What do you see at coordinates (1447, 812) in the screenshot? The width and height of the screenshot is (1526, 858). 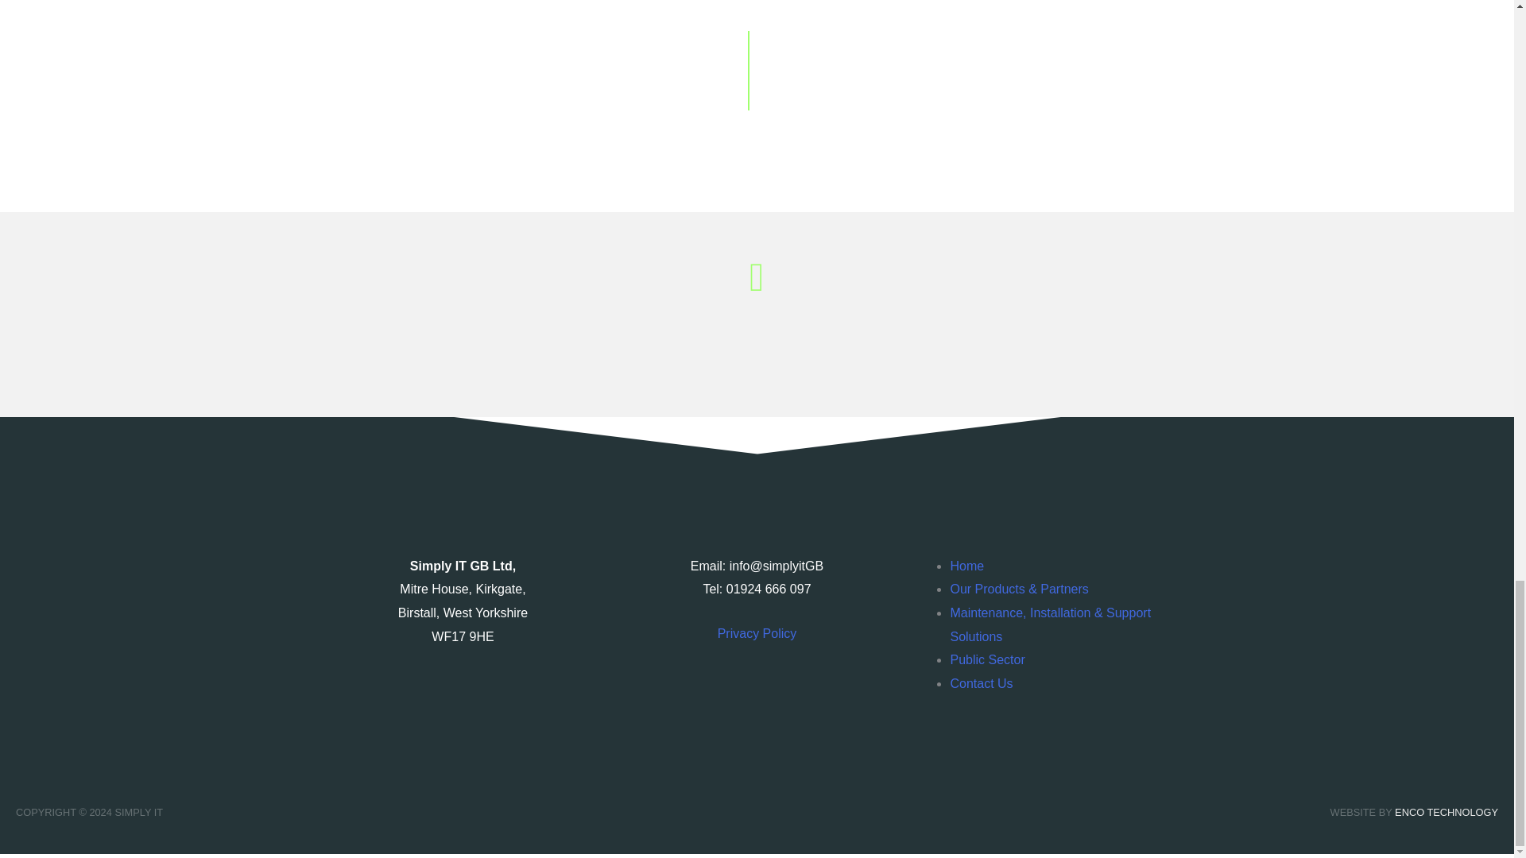 I see `ENCO TECHNOLOGY` at bounding box center [1447, 812].